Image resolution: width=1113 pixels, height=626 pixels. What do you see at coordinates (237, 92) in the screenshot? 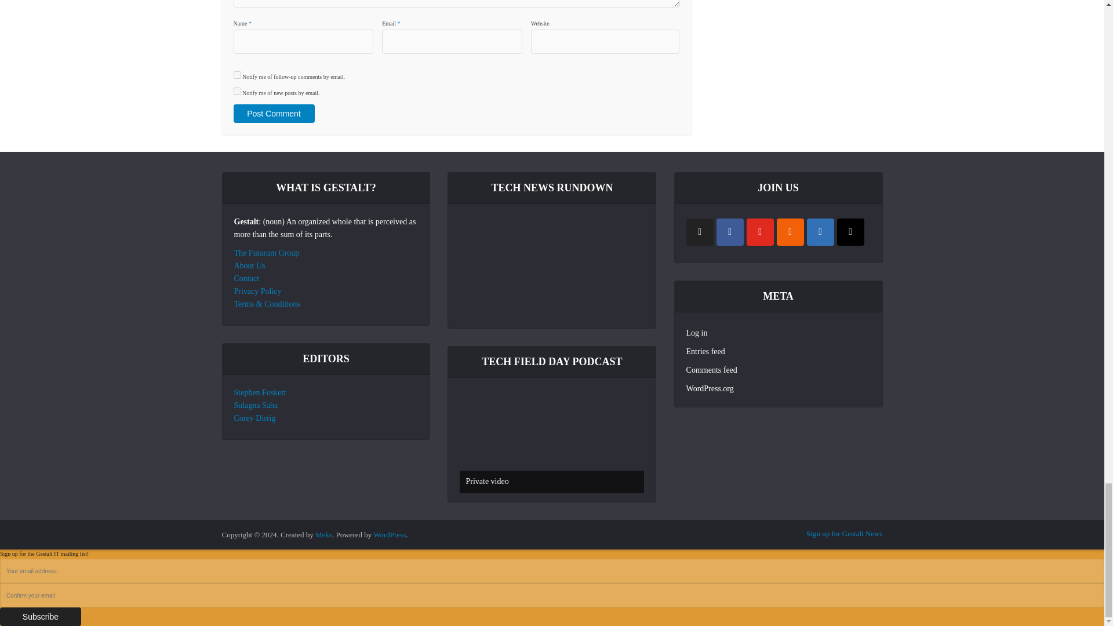
I see `subscribe` at bounding box center [237, 92].